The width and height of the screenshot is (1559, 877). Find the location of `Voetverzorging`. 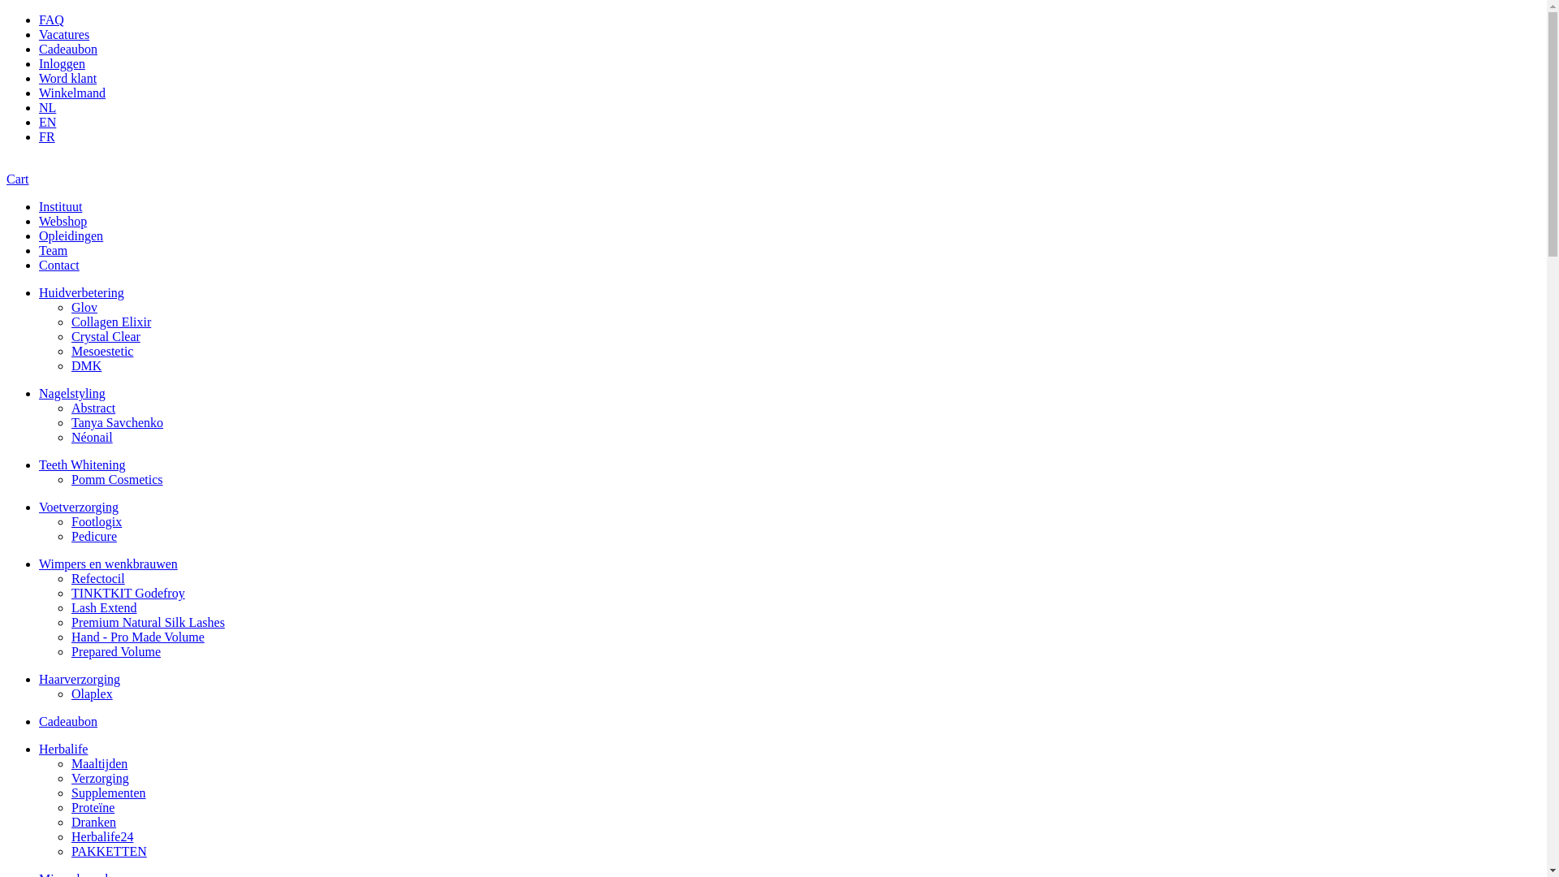

Voetverzorging is located at coordinates (79, 507).